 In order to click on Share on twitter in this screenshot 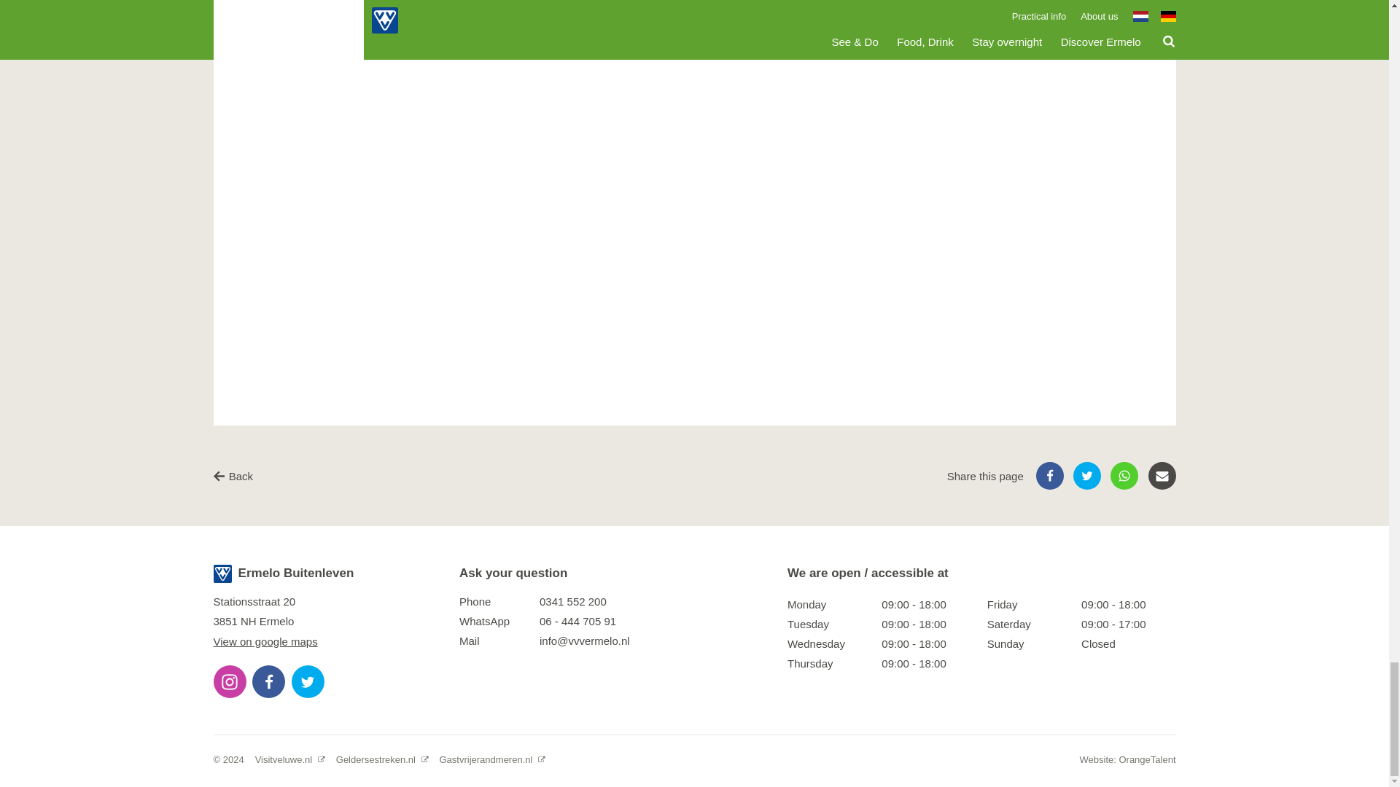, I will do `click(1086, 475)`.